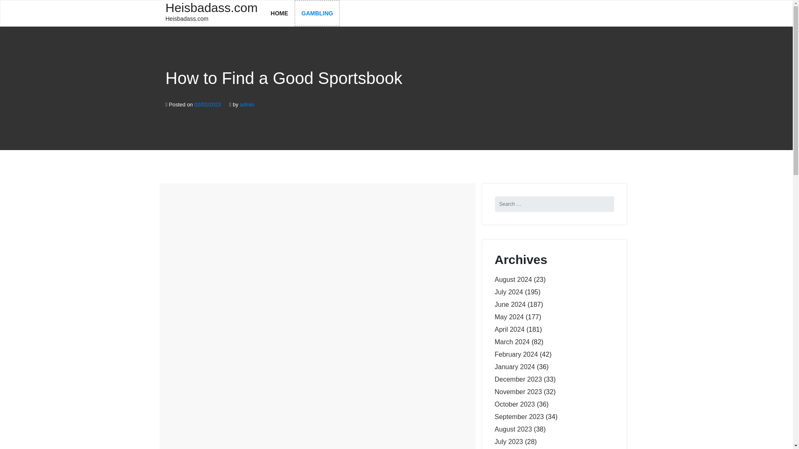  I want to click on Home, so click(510, 304).